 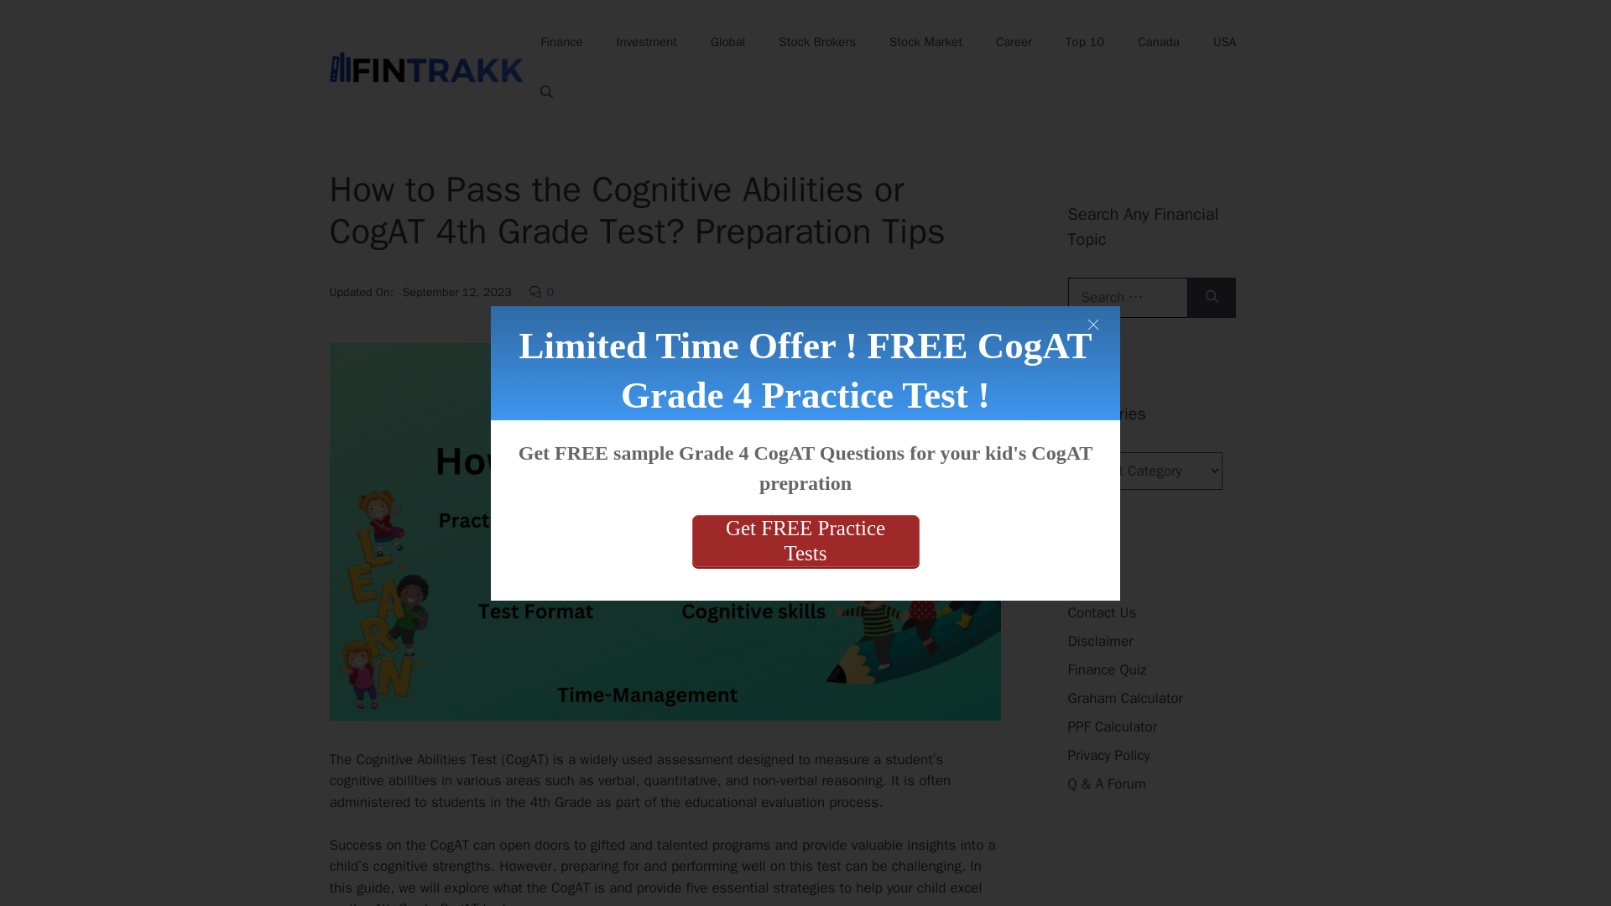 What do you see at coordinates (426, 65) in the screenshot?
I see `Fintrakk` at bounding box center [426, 65].